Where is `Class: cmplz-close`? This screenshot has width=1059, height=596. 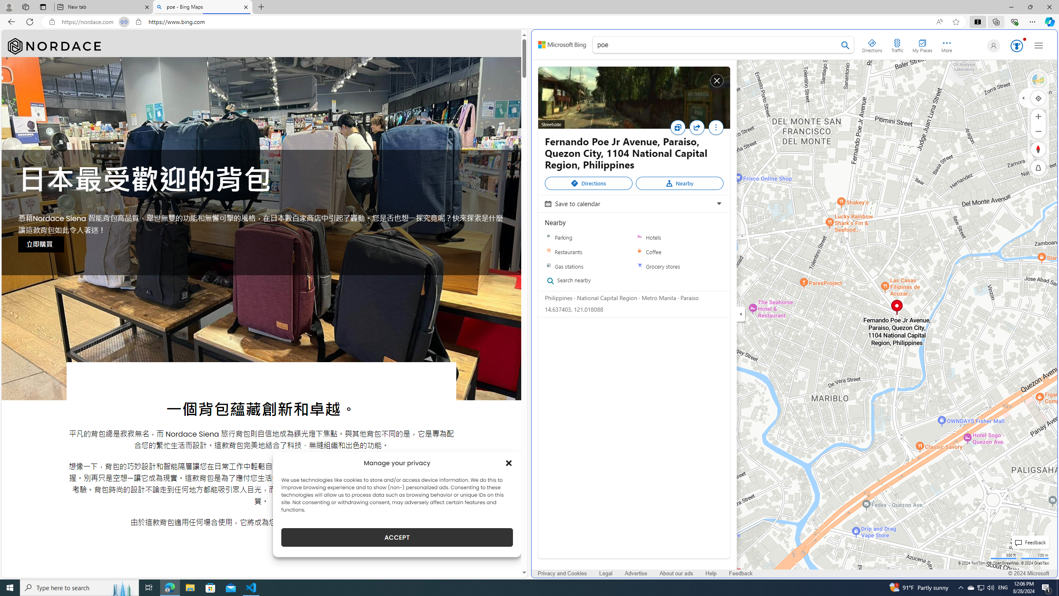 Class: cmplz-close is located at coordinates (509, 463).